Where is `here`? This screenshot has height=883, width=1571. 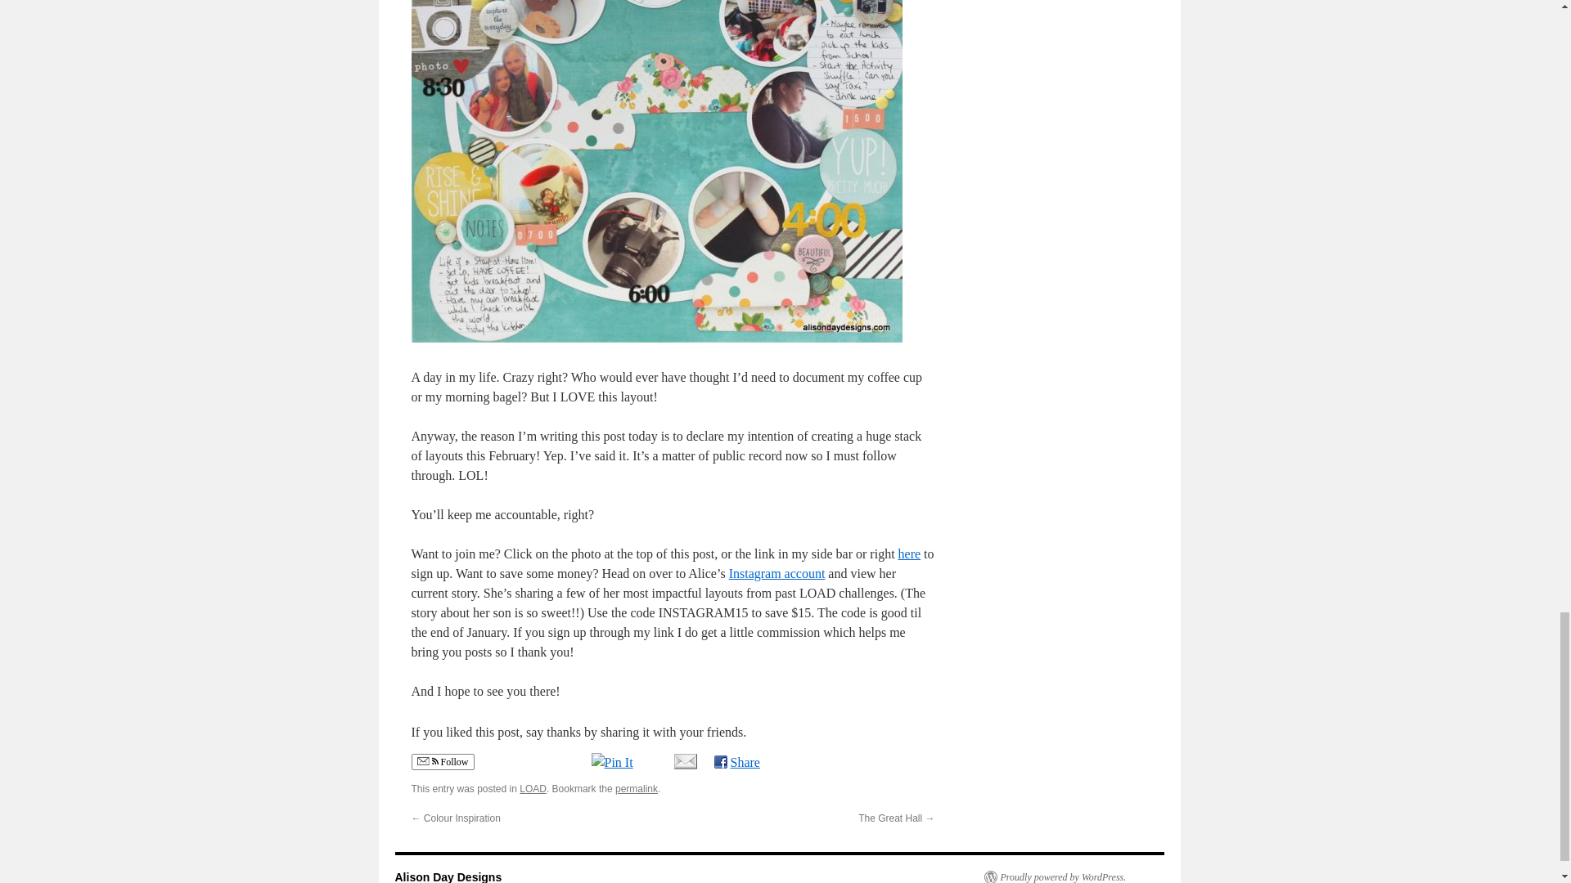
here is located at coordinates (910, 553).